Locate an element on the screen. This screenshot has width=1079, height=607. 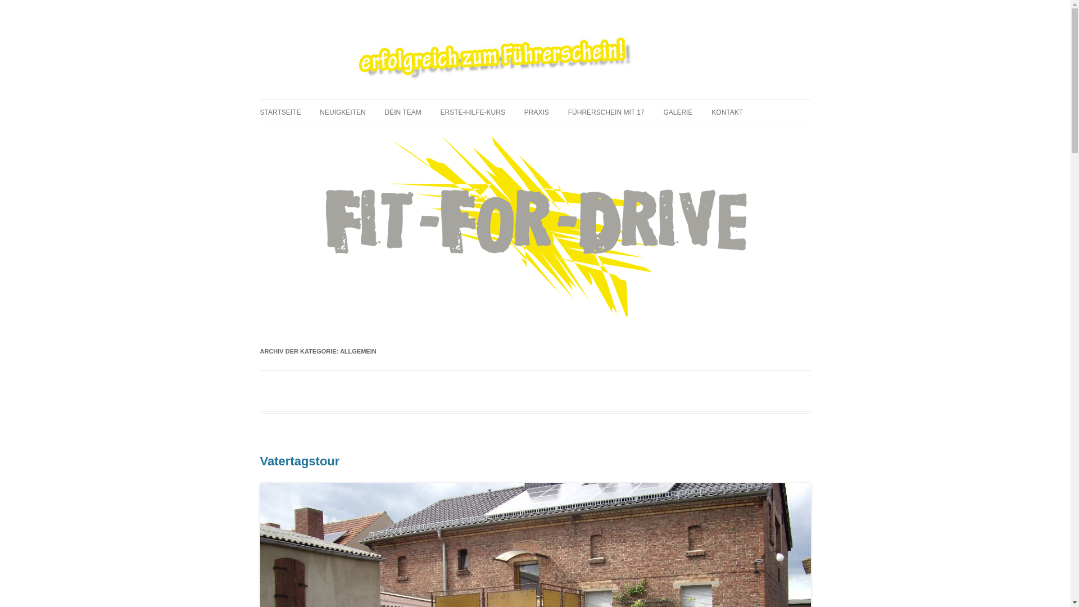
Vatertagstour is located at coordinates (300, 461).